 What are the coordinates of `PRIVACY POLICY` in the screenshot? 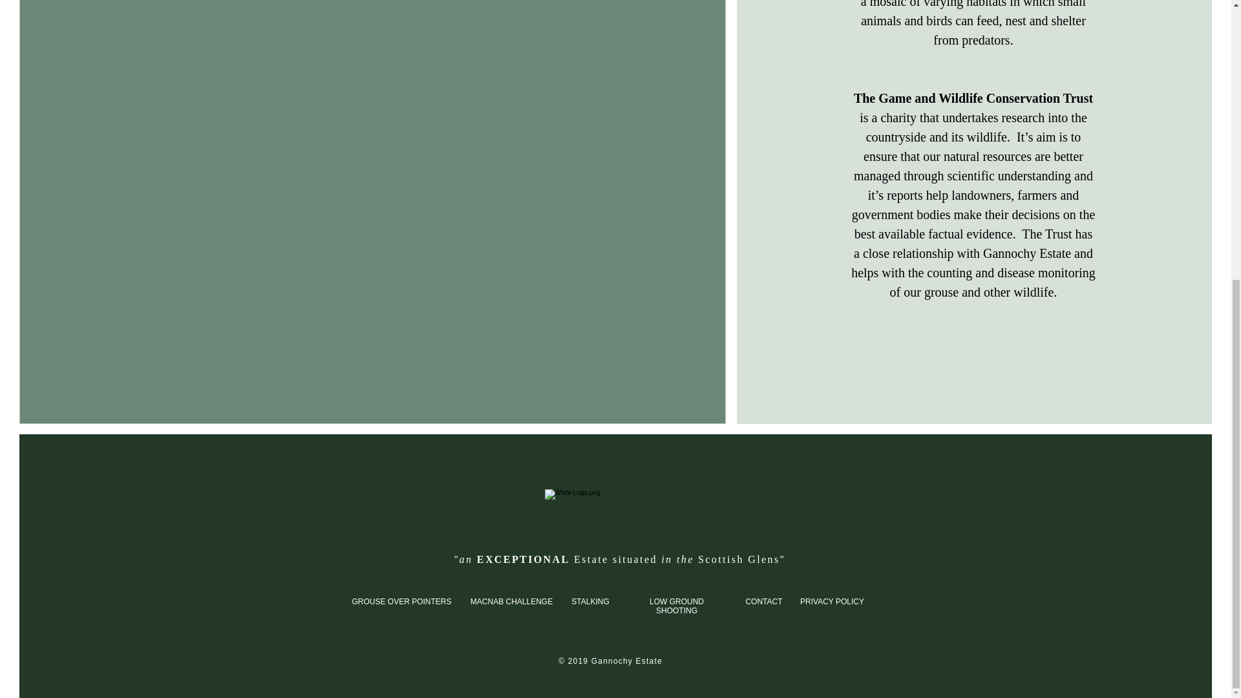 It's located at (832, 602).